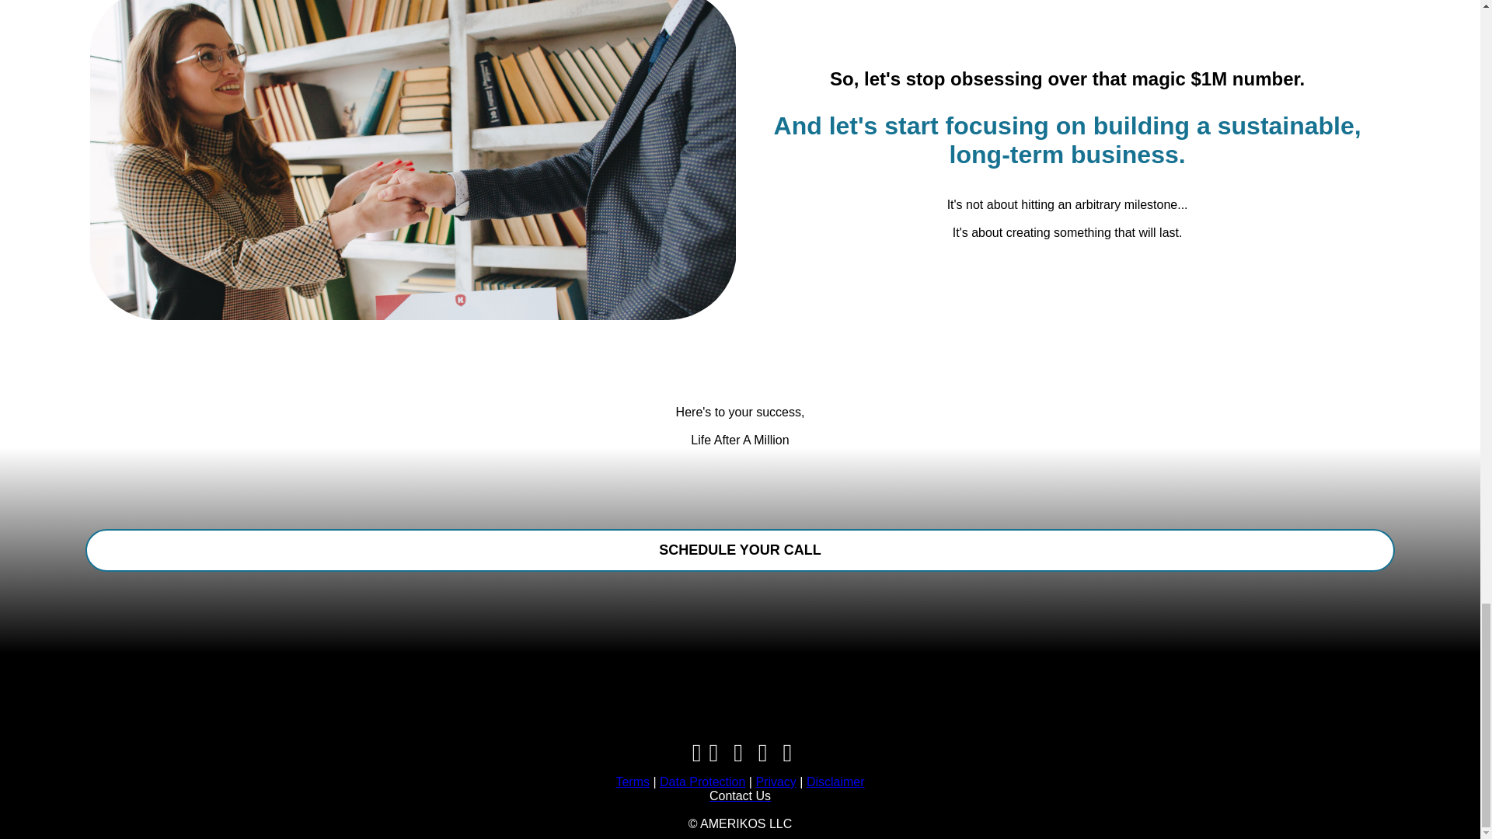 This screenshot has width=1492, height=839. What do you see at coordinates (632, 782) in the screenshot?
I see `Terms` at bounding box center [632, 782].